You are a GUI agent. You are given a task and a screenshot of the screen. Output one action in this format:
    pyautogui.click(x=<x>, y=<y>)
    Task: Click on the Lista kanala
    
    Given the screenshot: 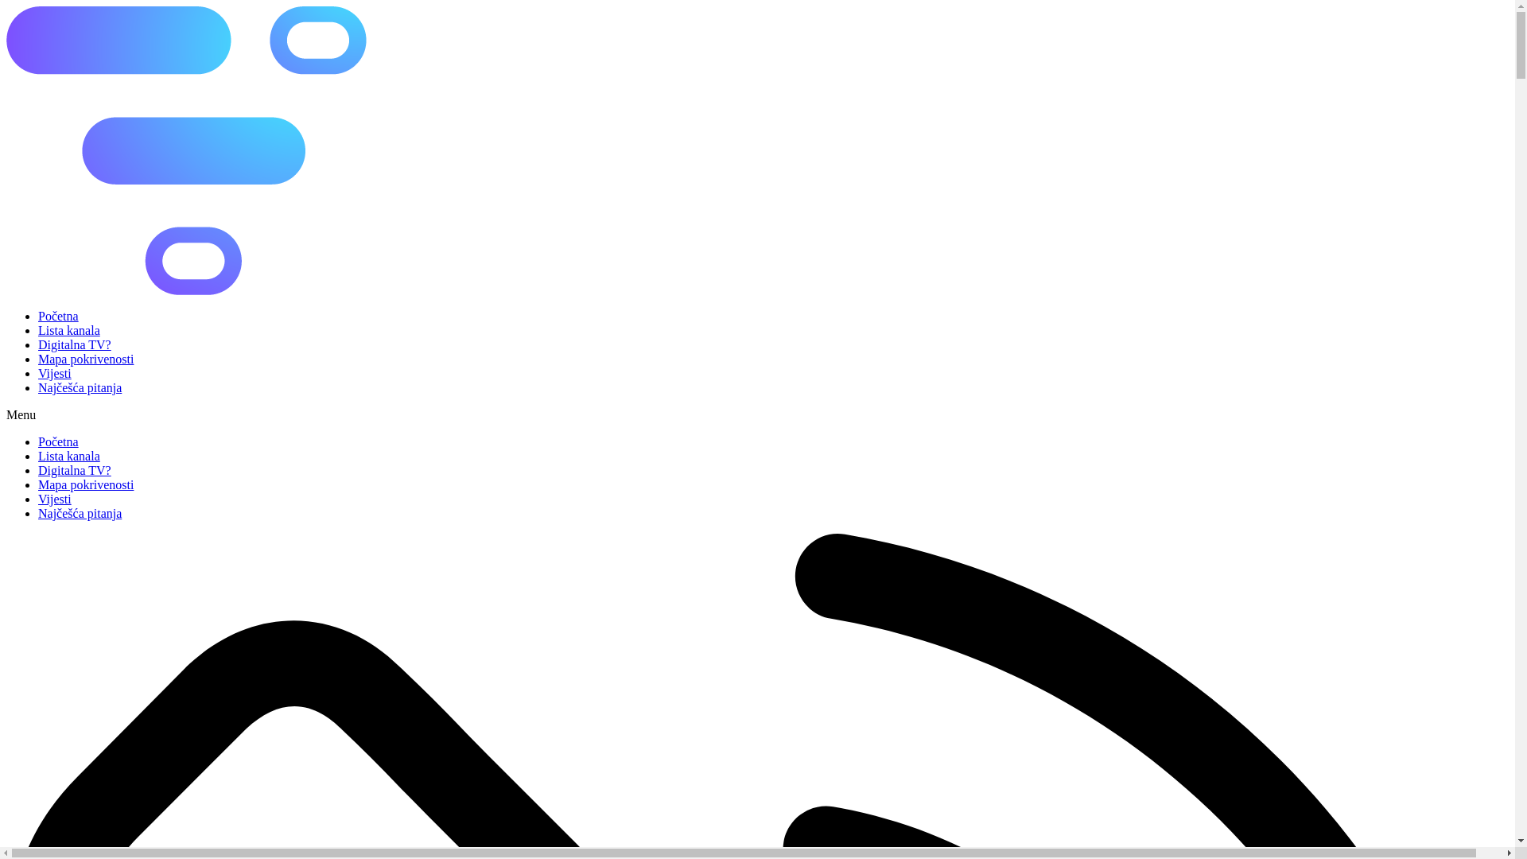 What is the action you would take?
    pyautogui.click(x=69, y=457)
    